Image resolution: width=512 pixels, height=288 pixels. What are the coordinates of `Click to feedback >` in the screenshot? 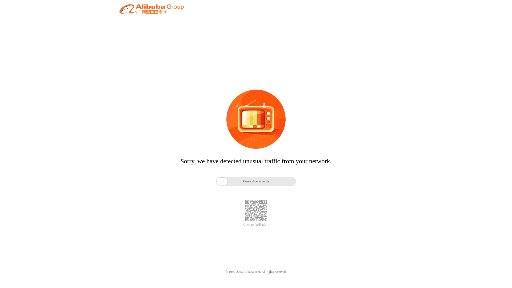 It's located at (256, 225).